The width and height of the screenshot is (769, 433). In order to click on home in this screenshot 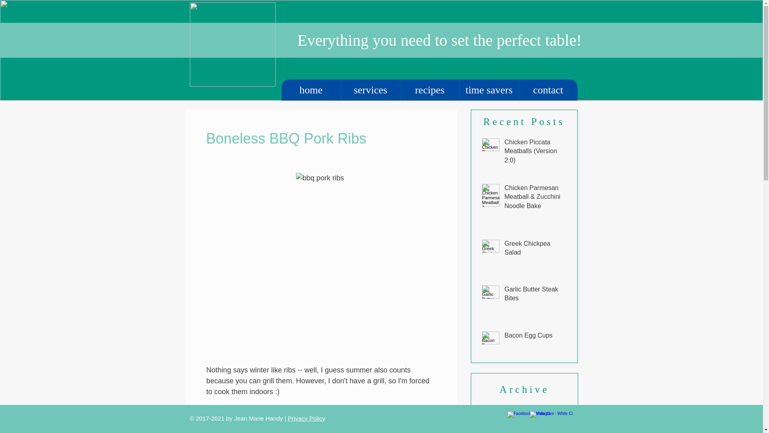, I will do `click(311, 90)`.